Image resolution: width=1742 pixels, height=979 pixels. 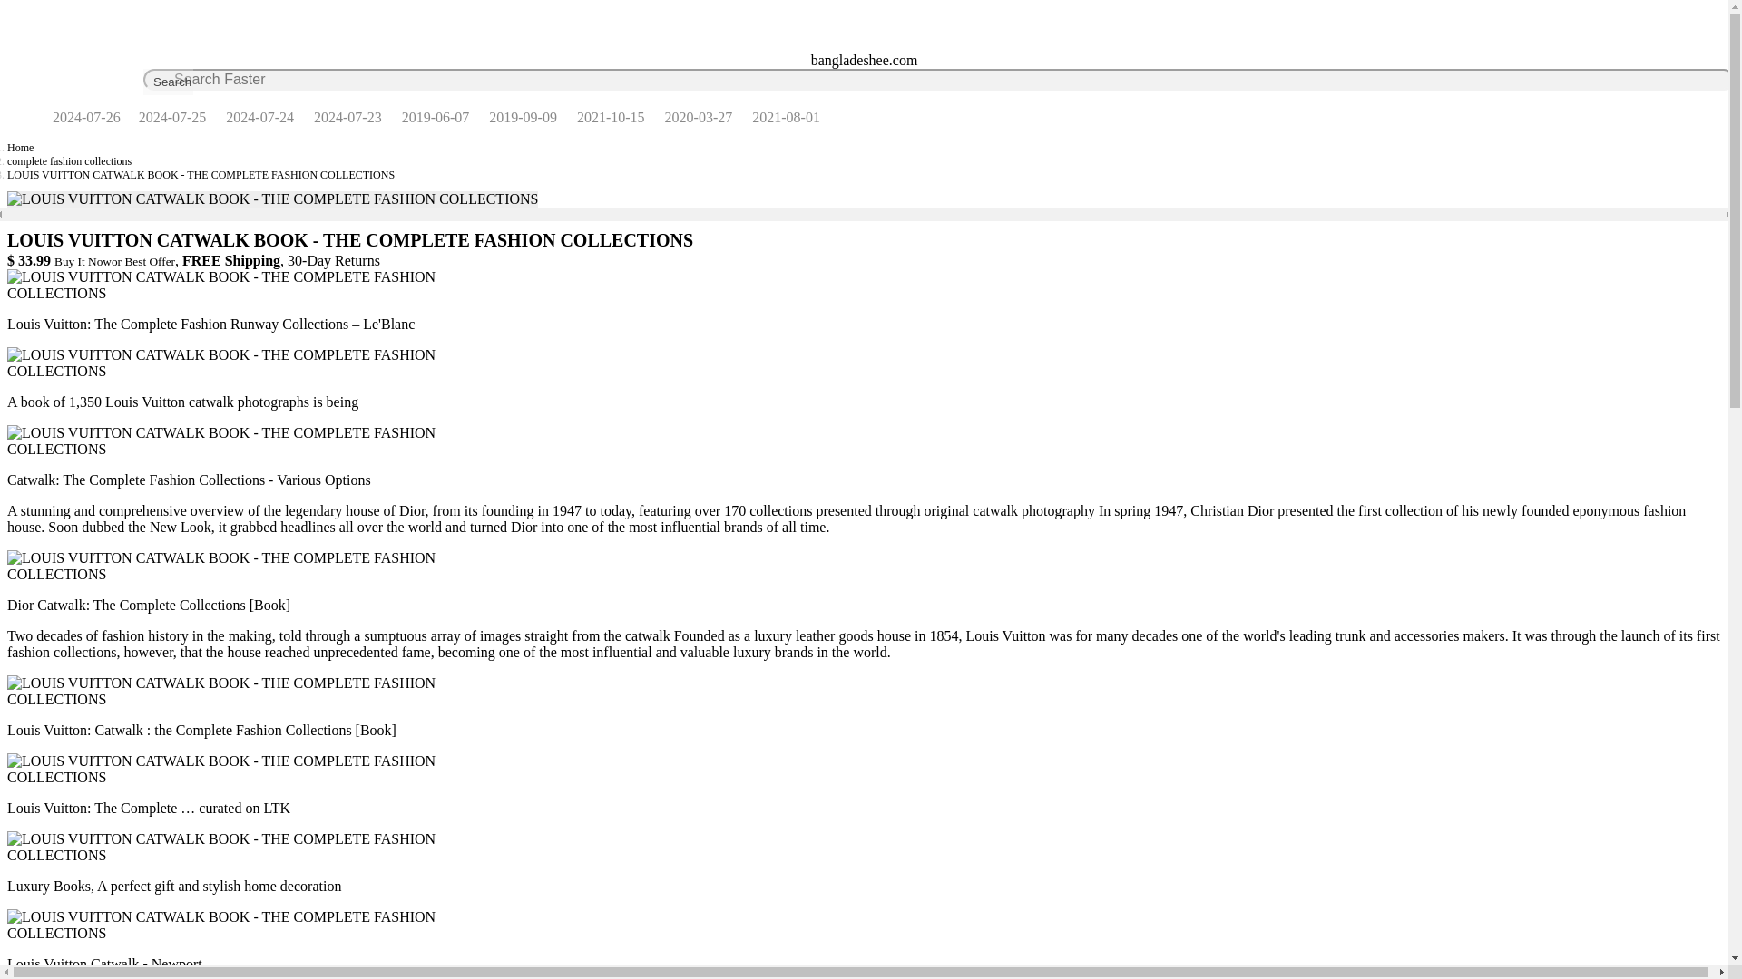 I want to click on 2019-06-07, so click(x=435, y=117).